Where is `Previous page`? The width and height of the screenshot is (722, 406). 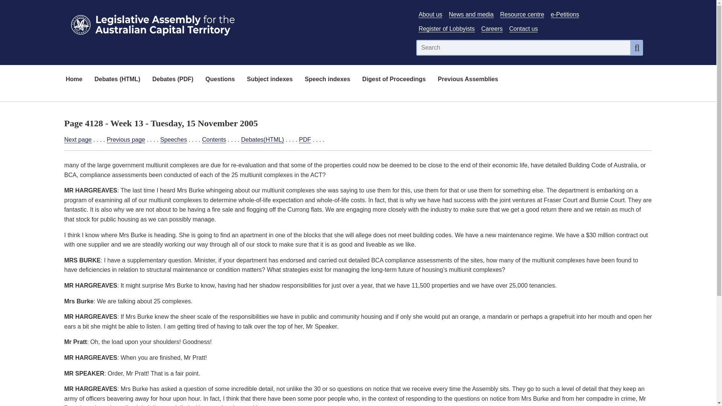 Previous page is located at coordinates (126, 140).